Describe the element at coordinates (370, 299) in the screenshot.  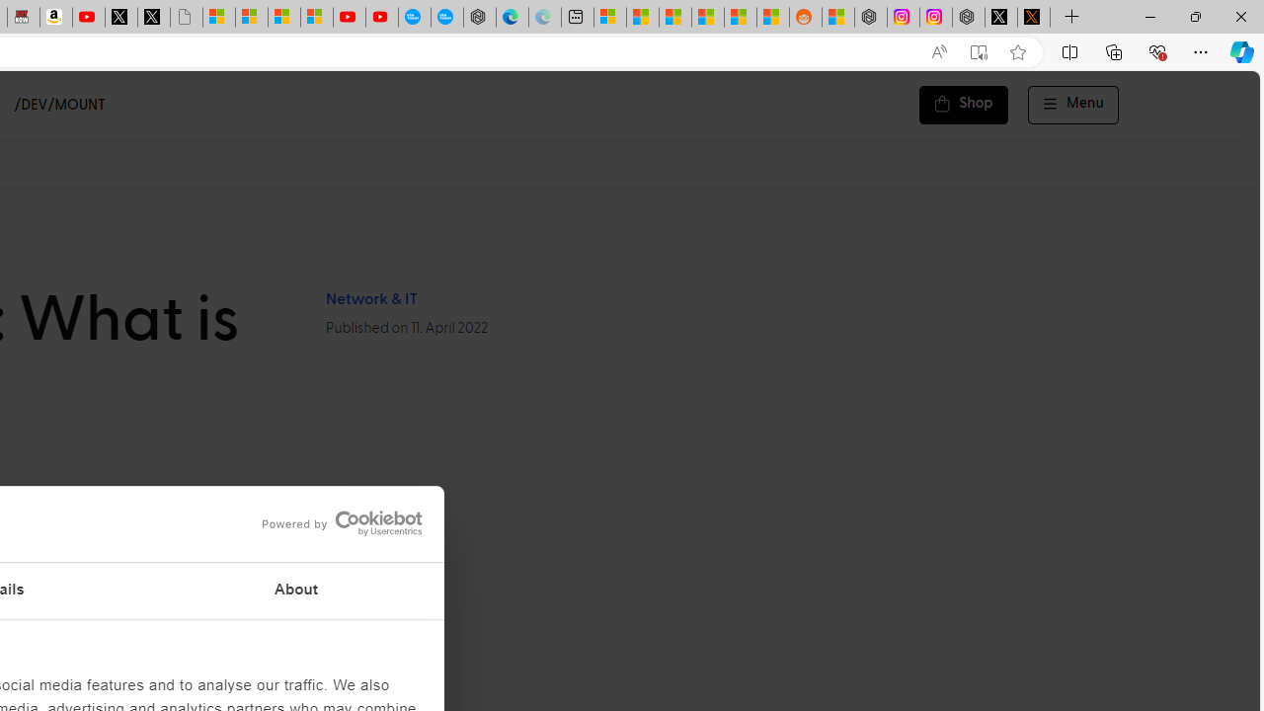
I see `Network & IT` at that location.